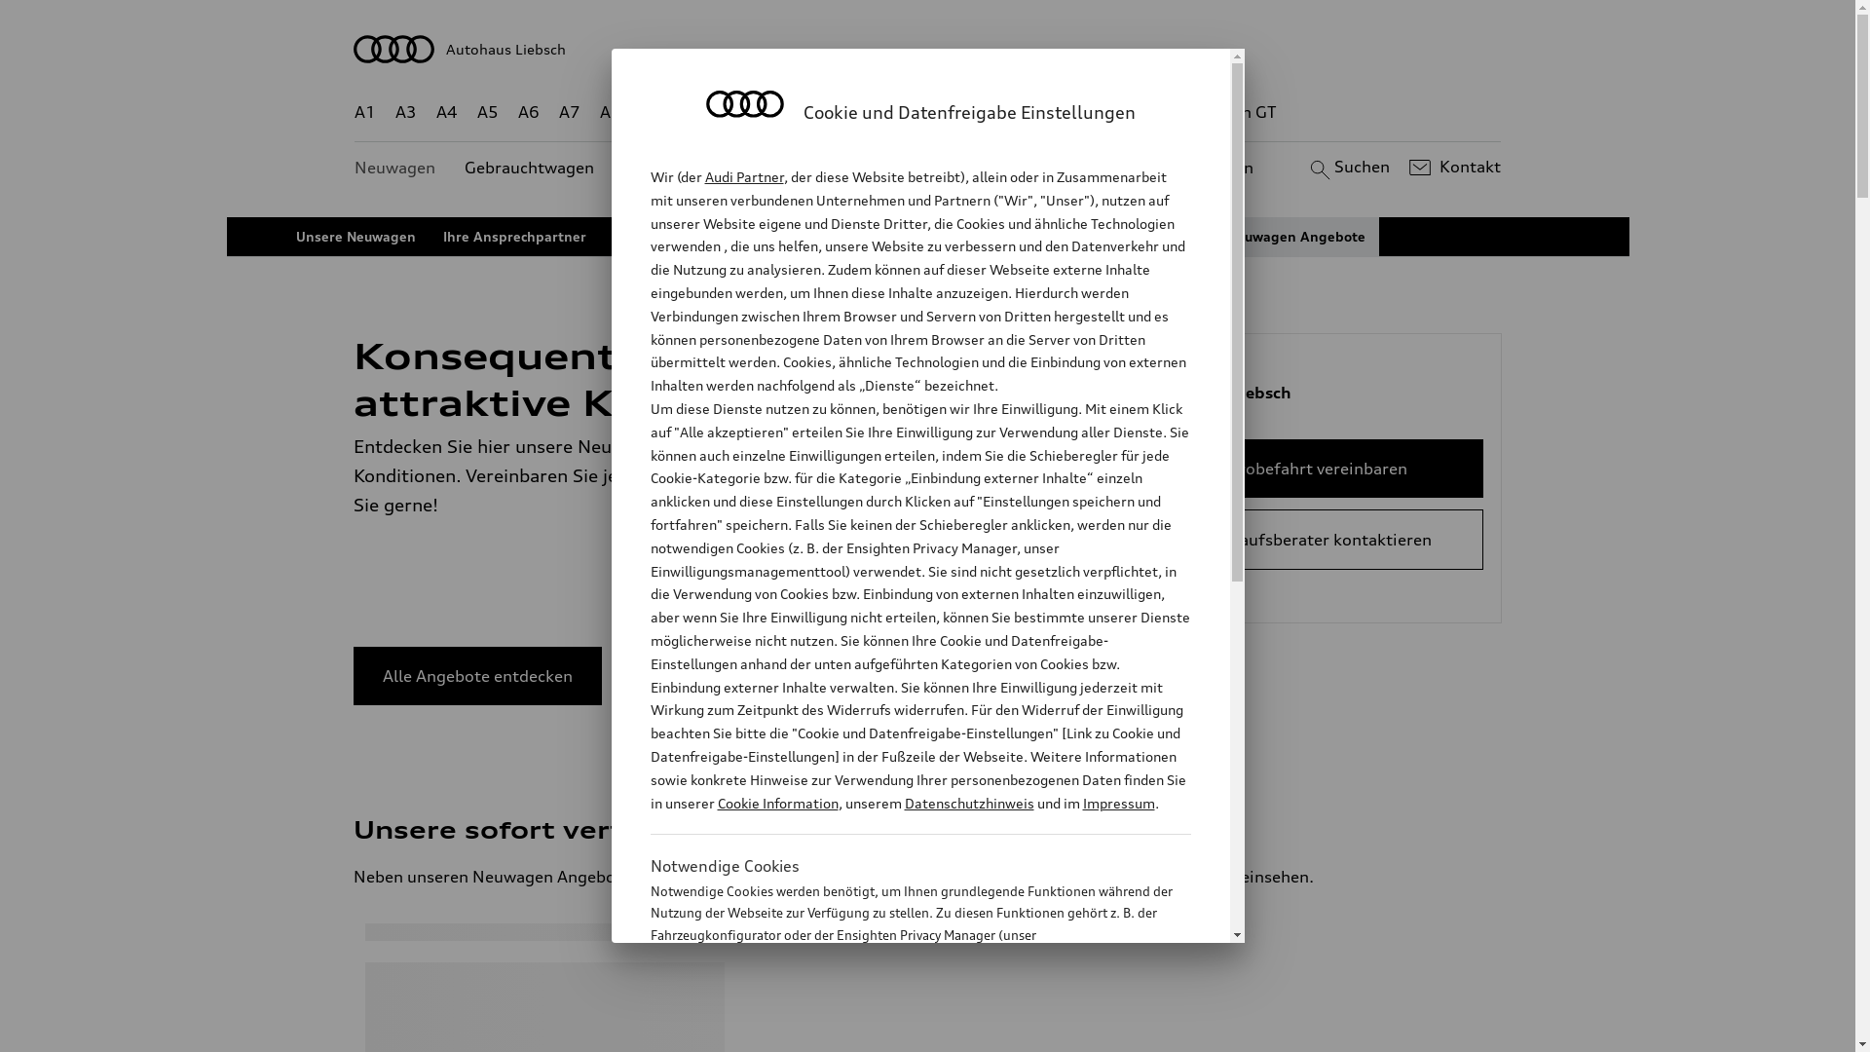 The height and width of the screenshot is (1052, 1870). Describe the element at coordinates (447, 113) in the screenshot. I see `A4` at that location.